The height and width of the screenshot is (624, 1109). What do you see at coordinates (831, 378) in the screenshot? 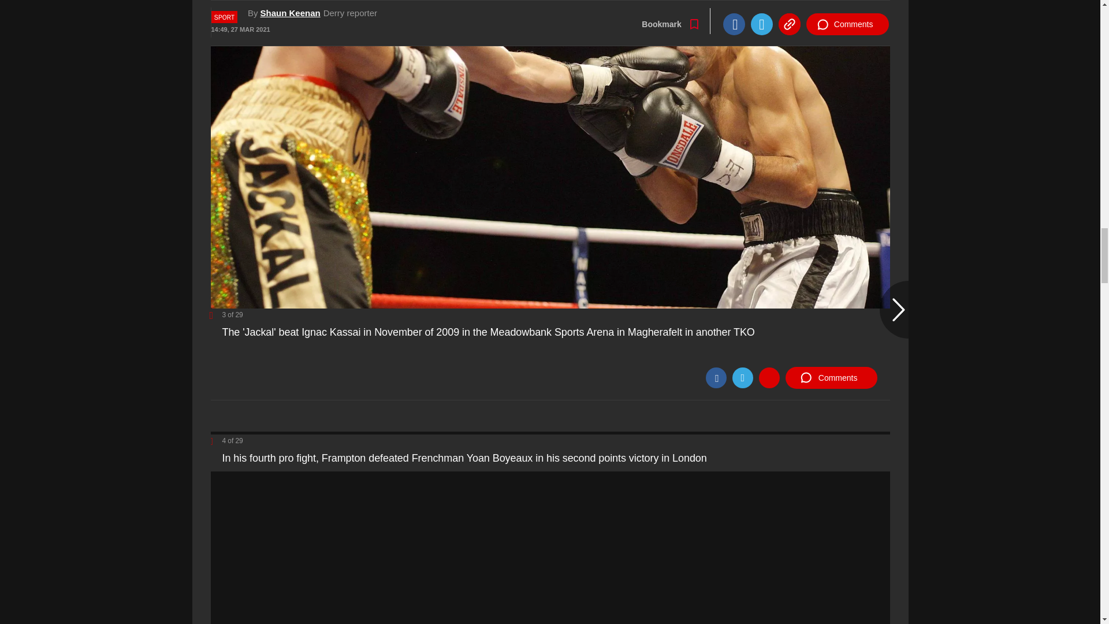
I see `Comments` at bounding box center [831, 378].